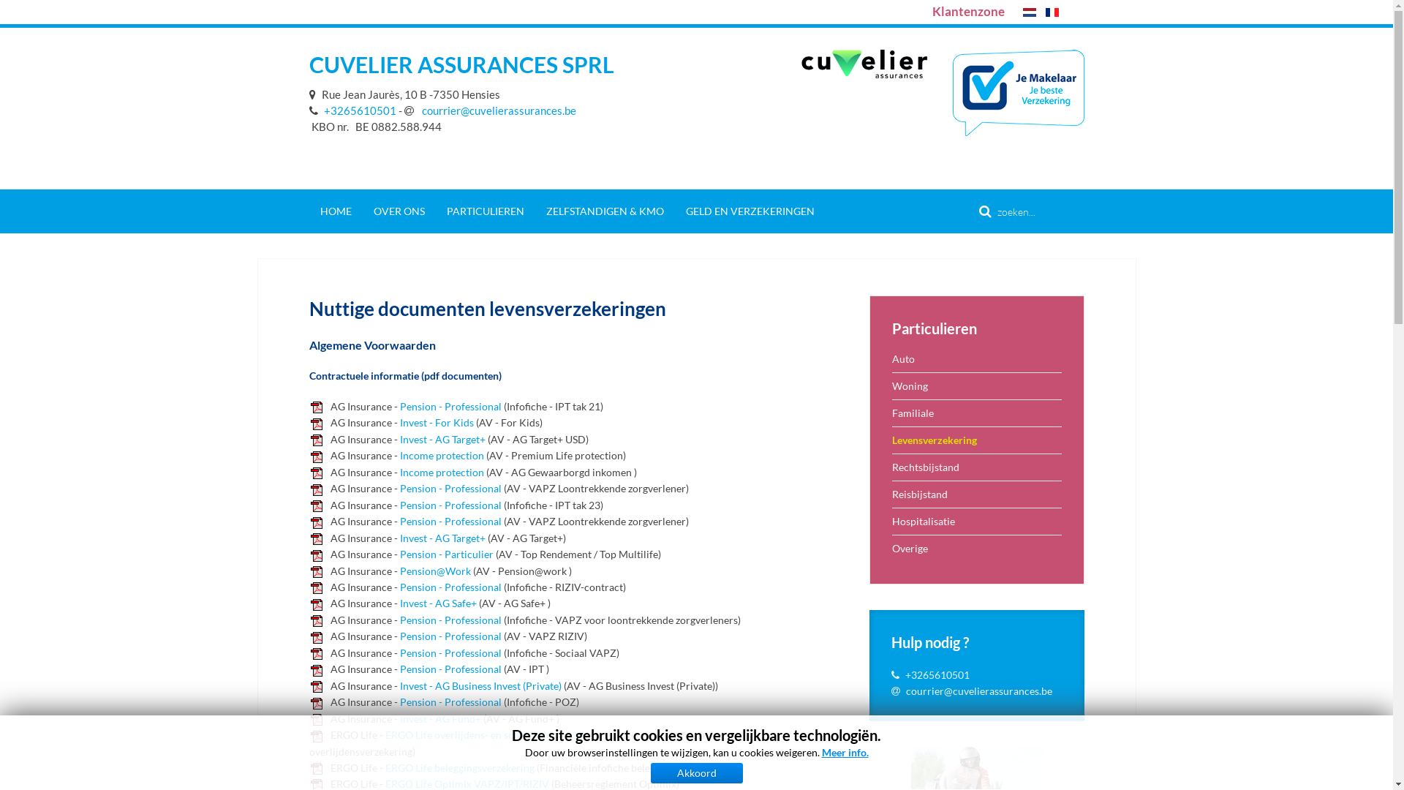  Describe the element at coordinates (335, 211) in the screenshot. I see `HOME` at that location.